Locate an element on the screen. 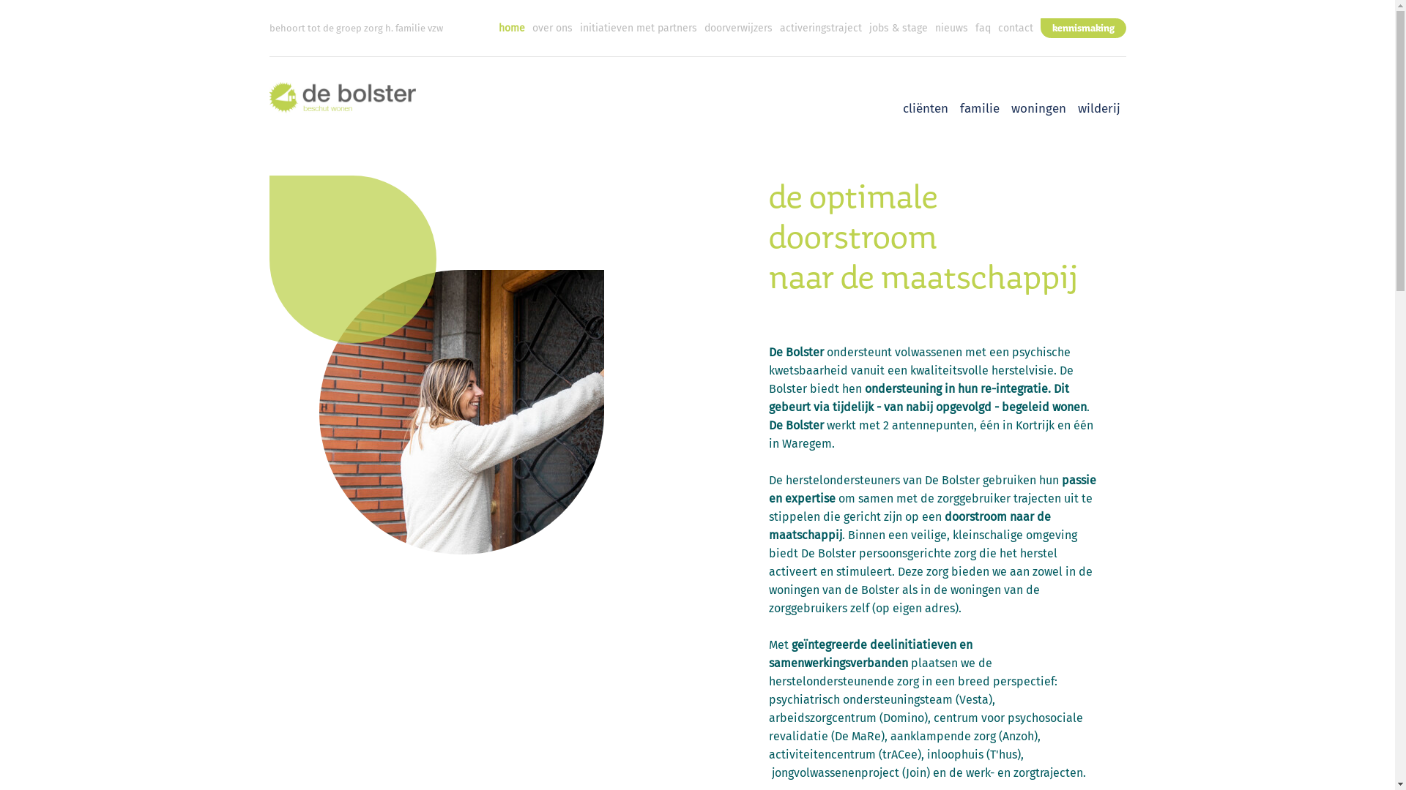  initiatieven met partners is located at coordinates (639, 28).